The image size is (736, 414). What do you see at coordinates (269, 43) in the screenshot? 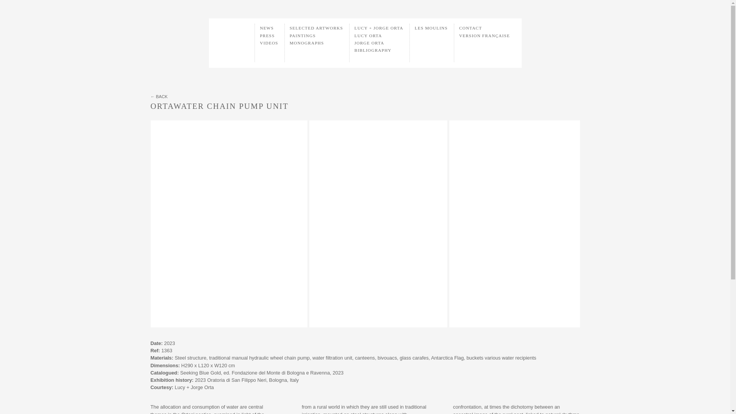
I see `VIDEOS` at bounding box center [269, 43].